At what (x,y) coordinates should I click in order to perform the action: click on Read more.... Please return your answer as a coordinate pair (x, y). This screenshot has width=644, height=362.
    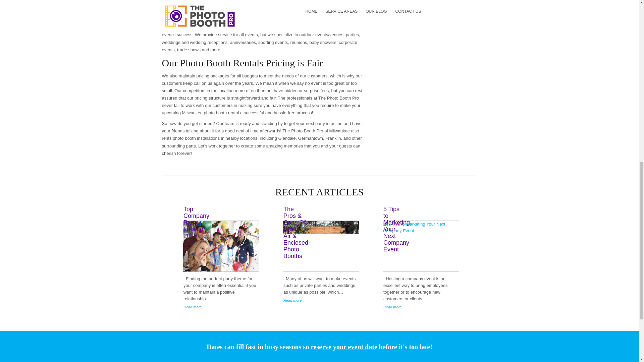
    Looking at the image, I should click on (421, 307).